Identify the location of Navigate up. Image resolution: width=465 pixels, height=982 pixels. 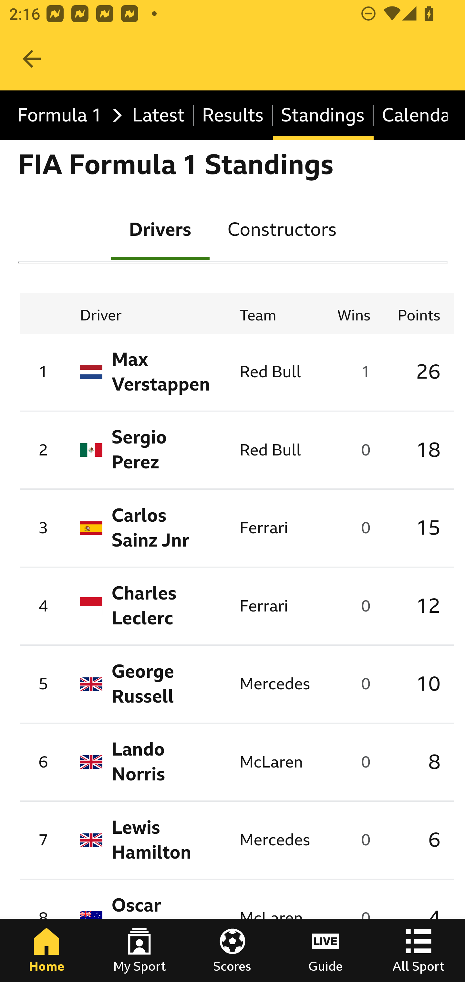
(32, 59).